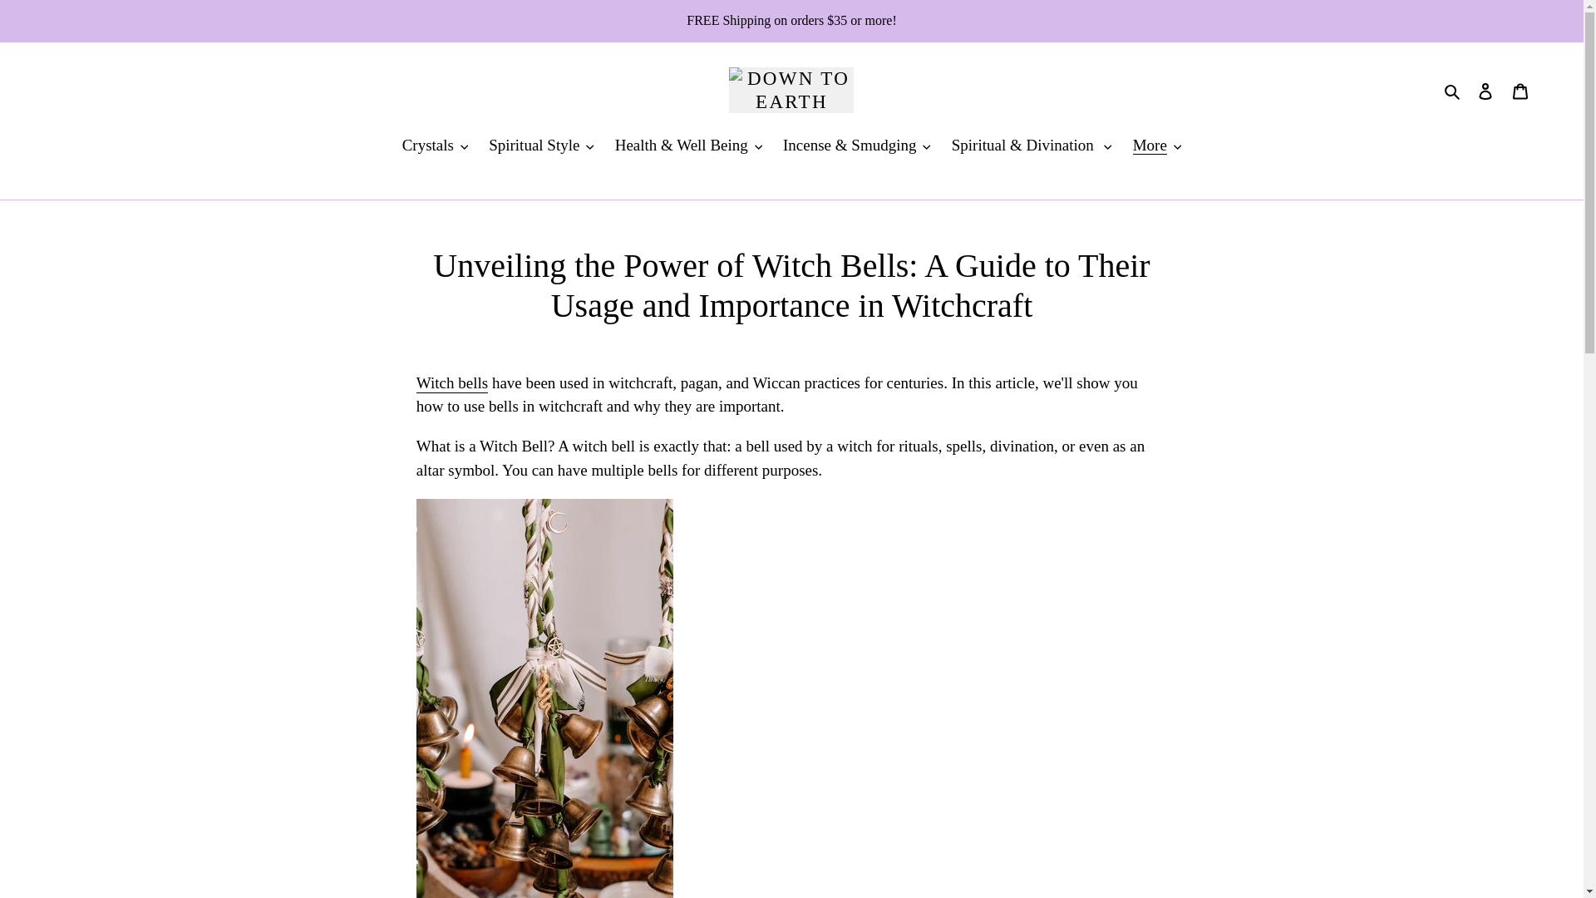 The height and width of the screenshot is (898, 1596). What do you see at coordinates (452, 384) in the screenshot?
I see `Witch Bell` at bounding box center [452, 384].